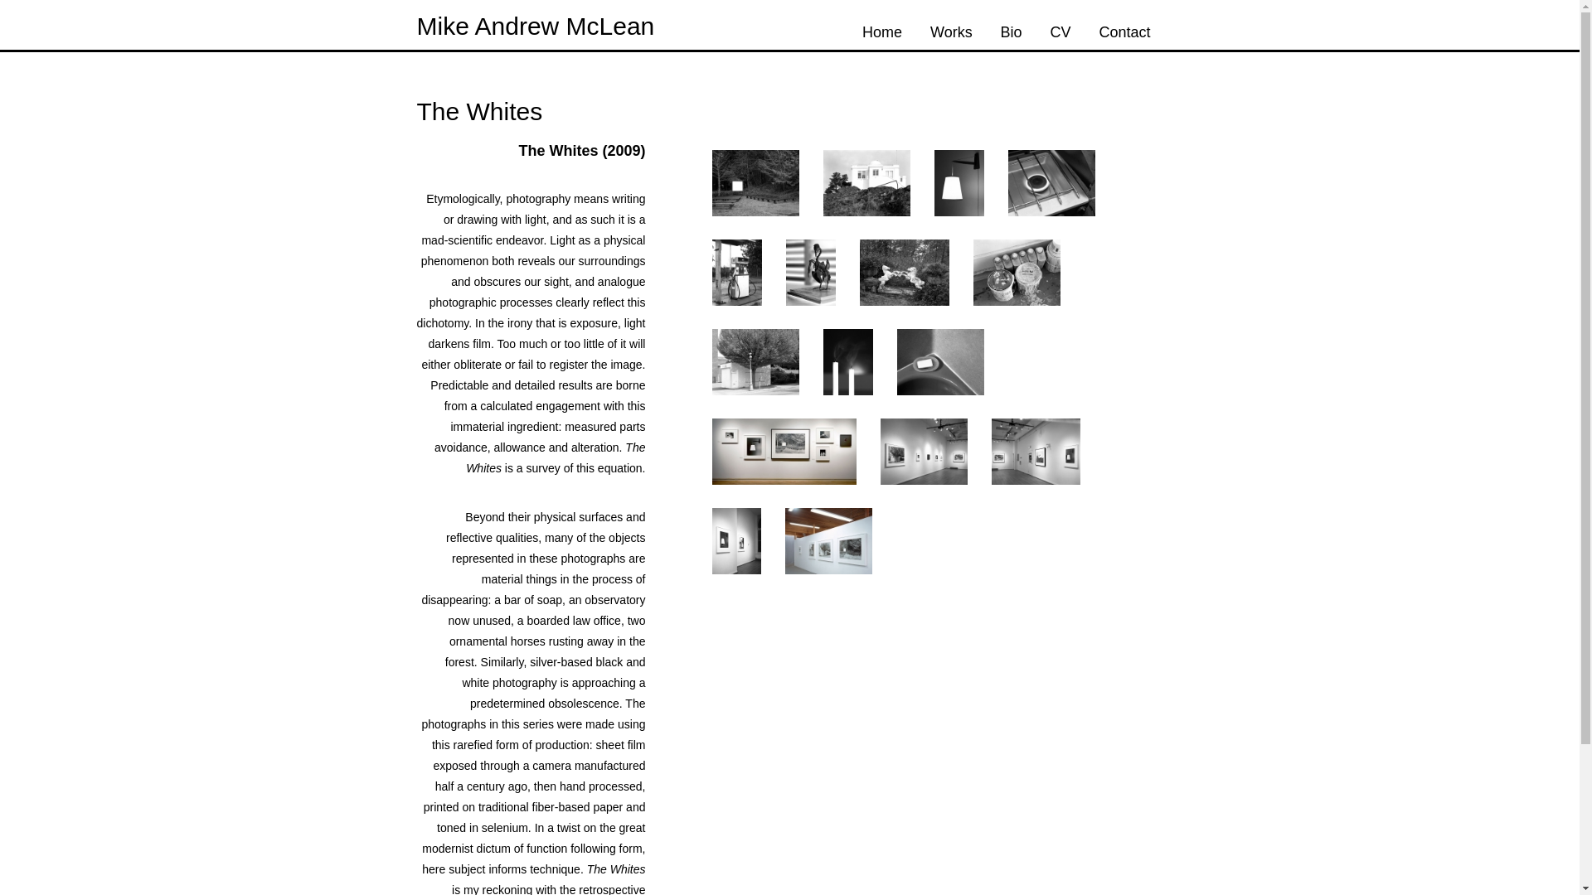 This screenshot has width=1592, height=895. I want to click on 02, so click(866, 182).